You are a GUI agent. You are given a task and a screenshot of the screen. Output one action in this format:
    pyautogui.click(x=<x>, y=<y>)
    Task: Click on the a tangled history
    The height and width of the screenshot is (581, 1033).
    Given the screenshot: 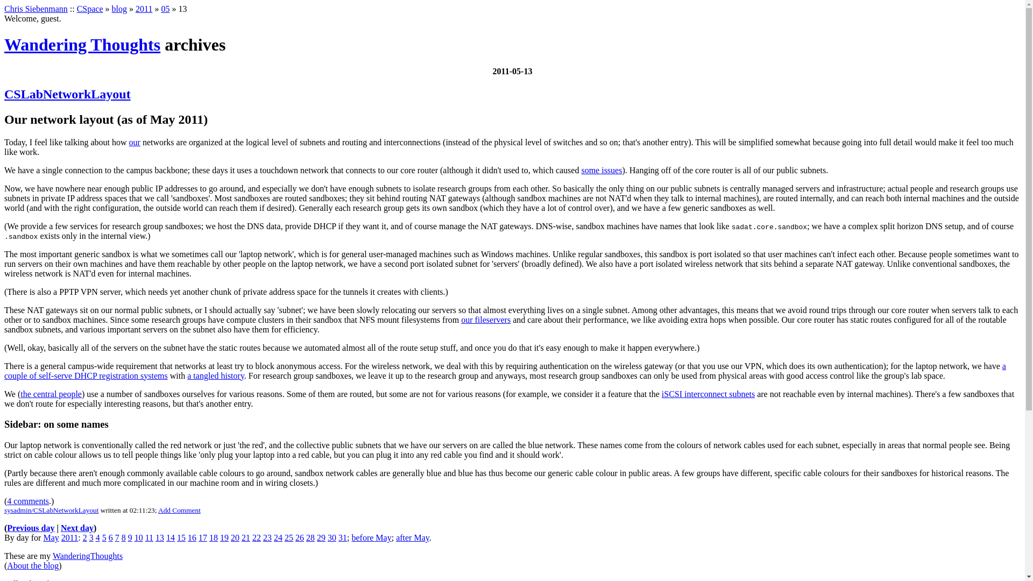 What is the action you would take?
    pyautogui.click(x=215, y=375)
    